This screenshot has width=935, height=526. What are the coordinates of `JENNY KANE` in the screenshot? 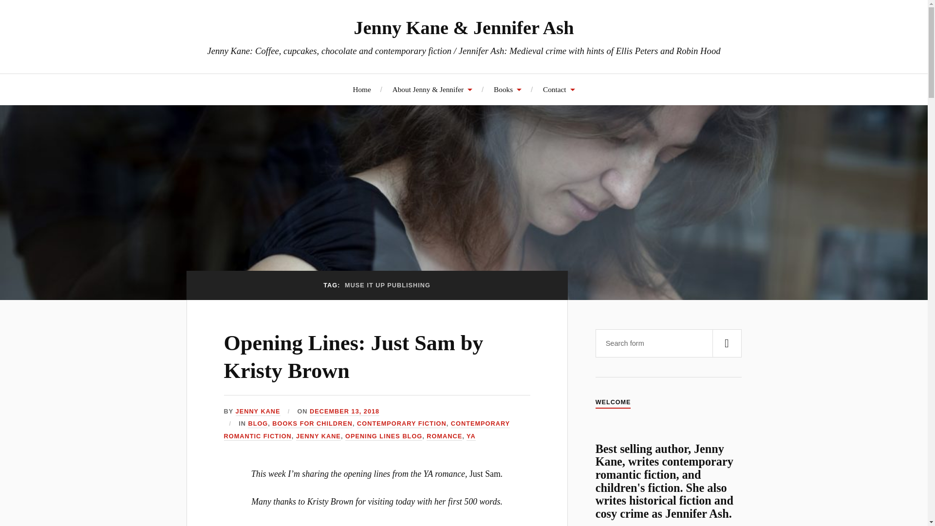 It's located at (318, 436).